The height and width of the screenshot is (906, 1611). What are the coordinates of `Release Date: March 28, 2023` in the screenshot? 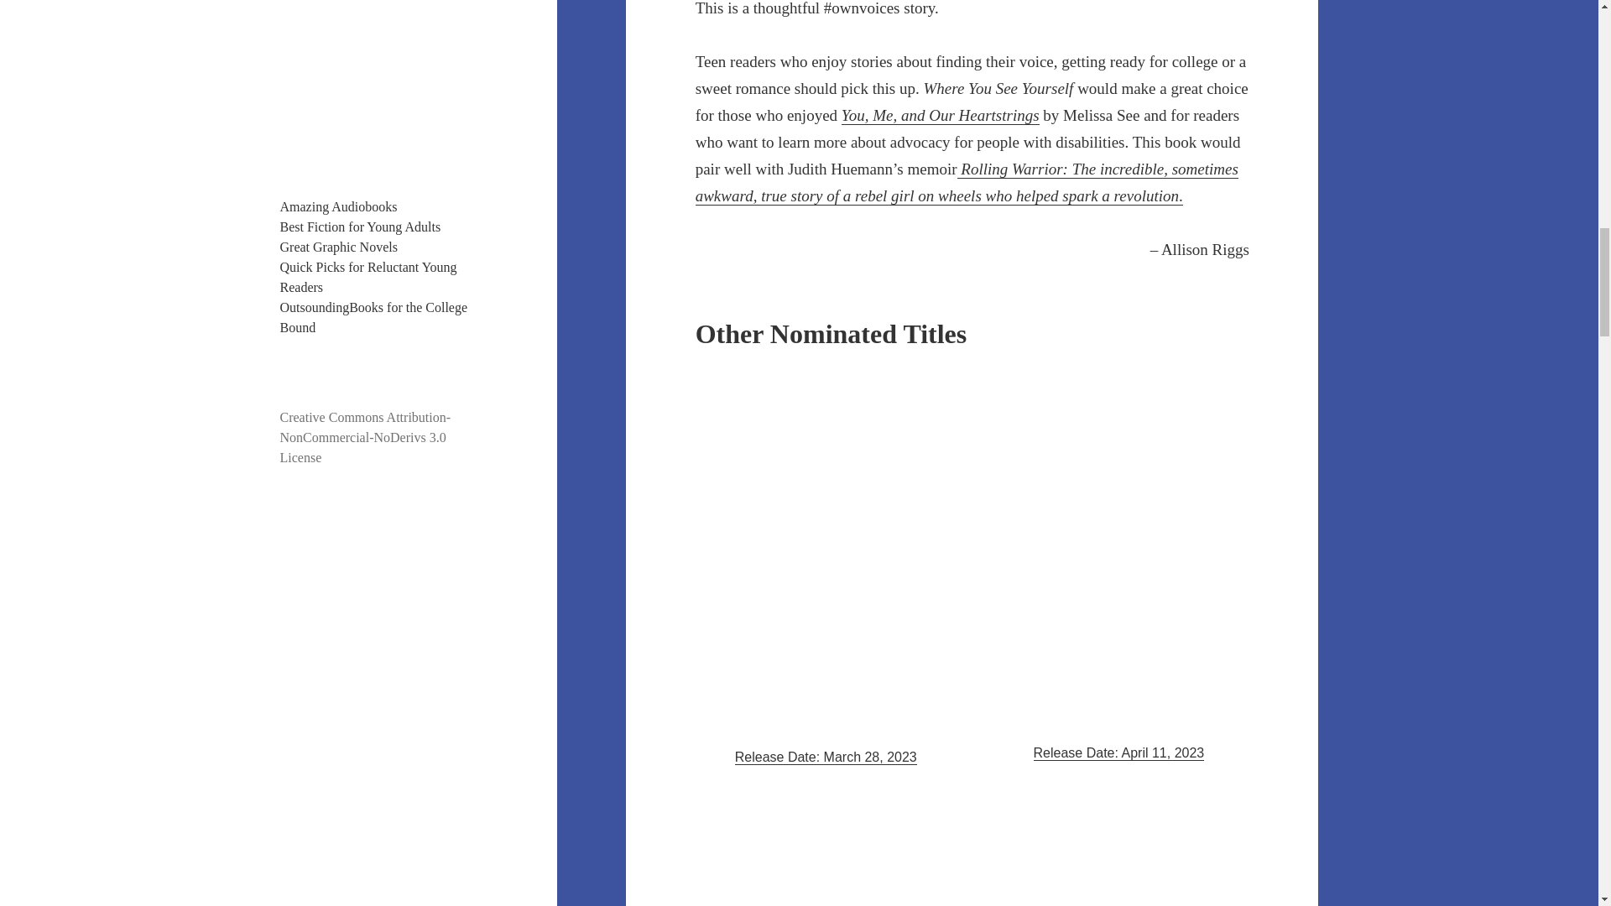 It's located at (826, 757).